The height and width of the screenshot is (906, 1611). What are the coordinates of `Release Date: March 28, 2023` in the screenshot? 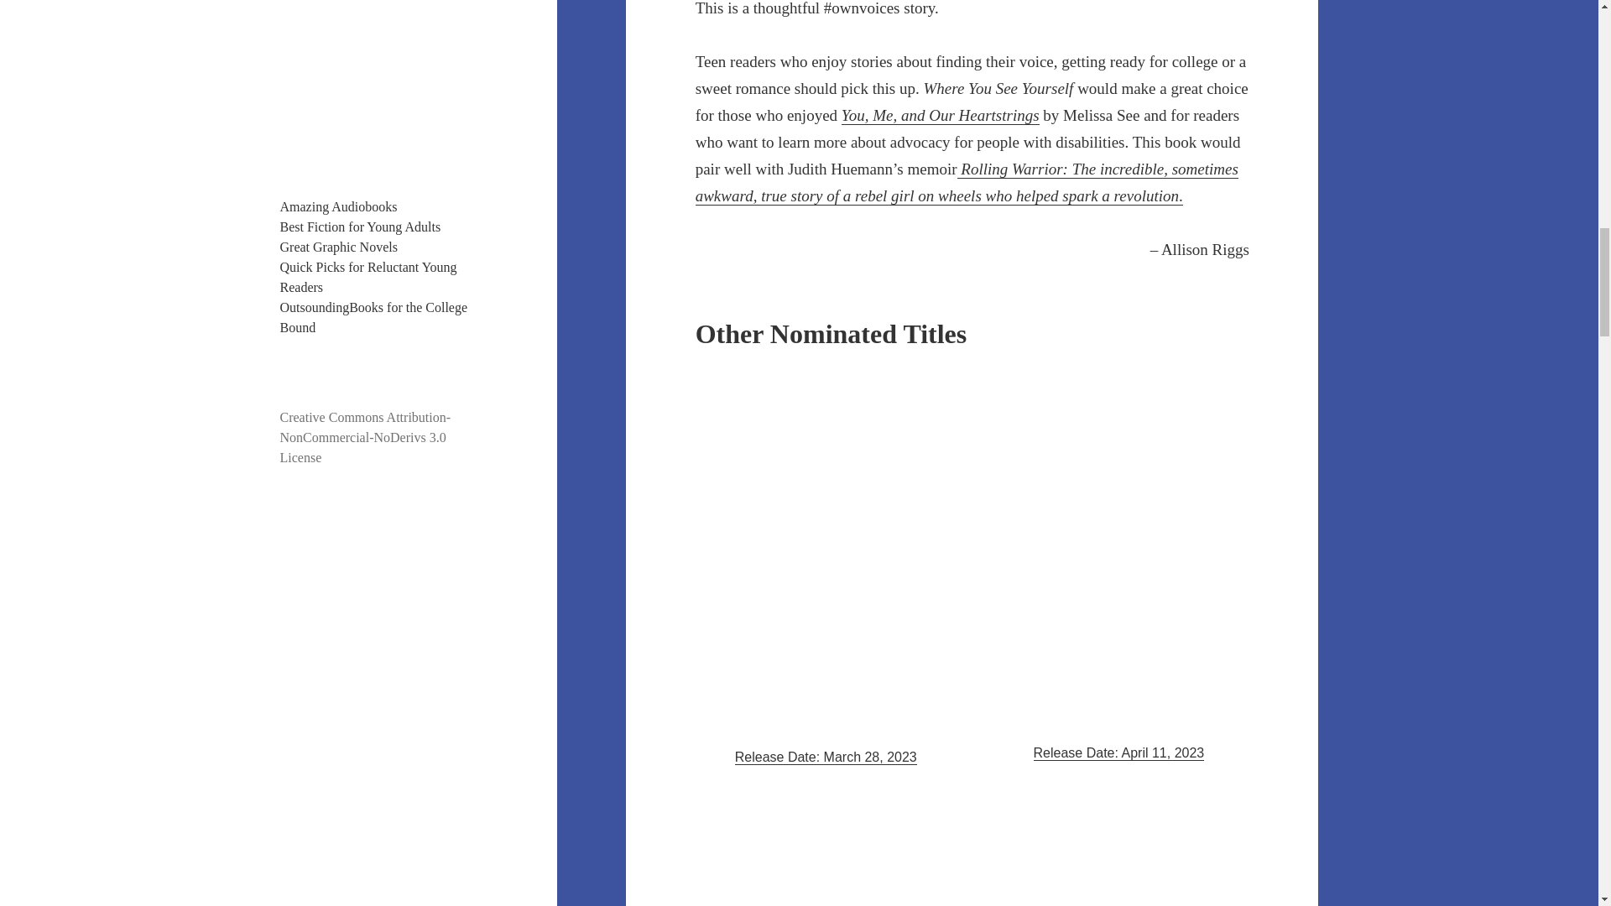 It's located at (826, 757).